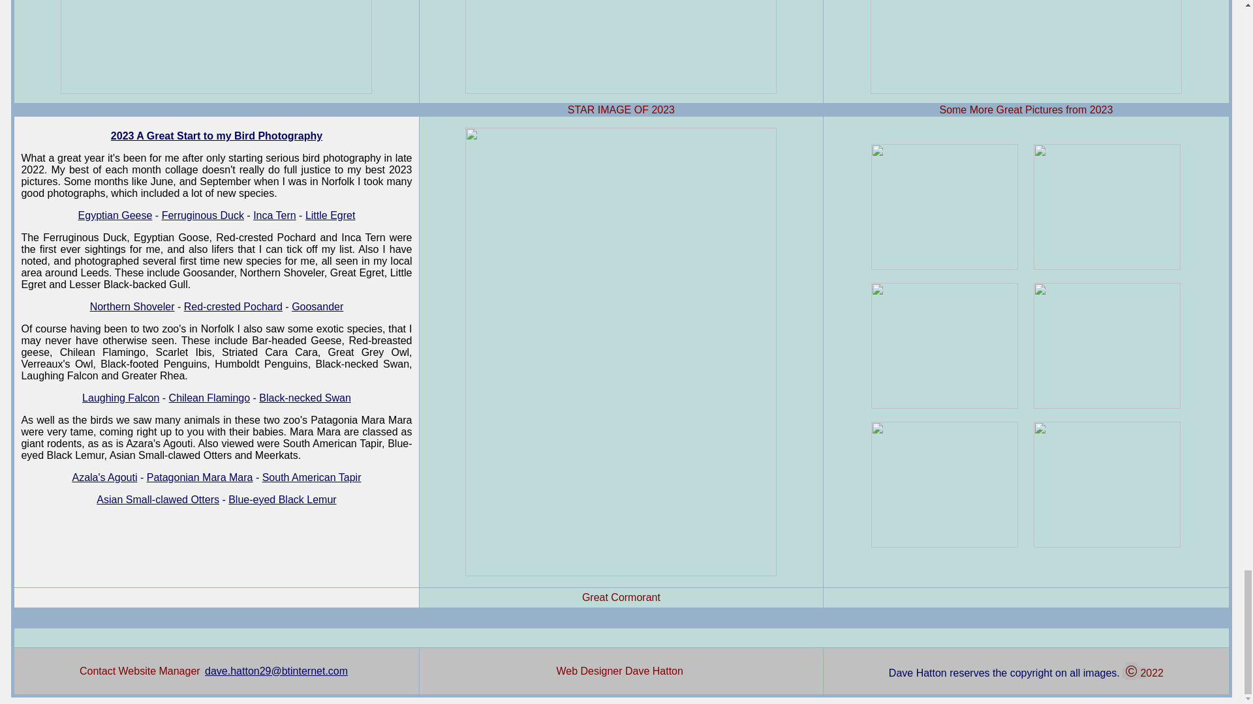 Image resolution: width=1253 pixels, height=704 pixels. What do you see at coordinates (200, 477) in the screenshot?
I see `Patagonian Mara Mara` at bounding box center [200, 477].